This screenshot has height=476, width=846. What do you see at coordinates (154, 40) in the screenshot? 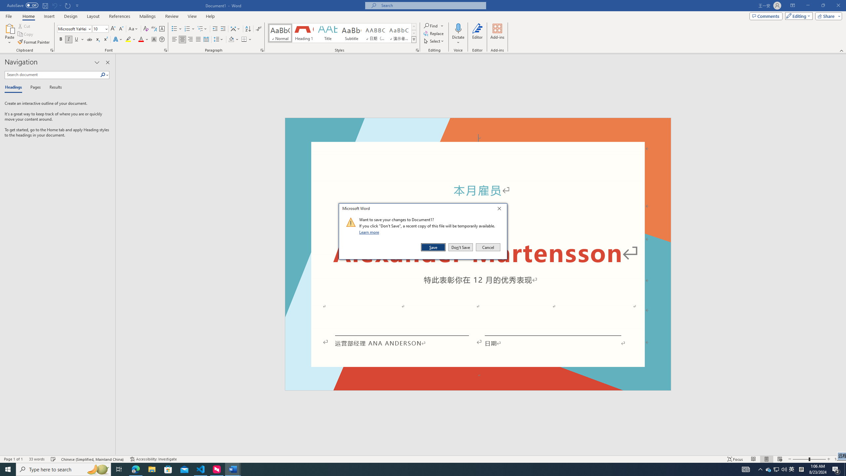
I see `Character Shading` at bounding box center [154, 40].